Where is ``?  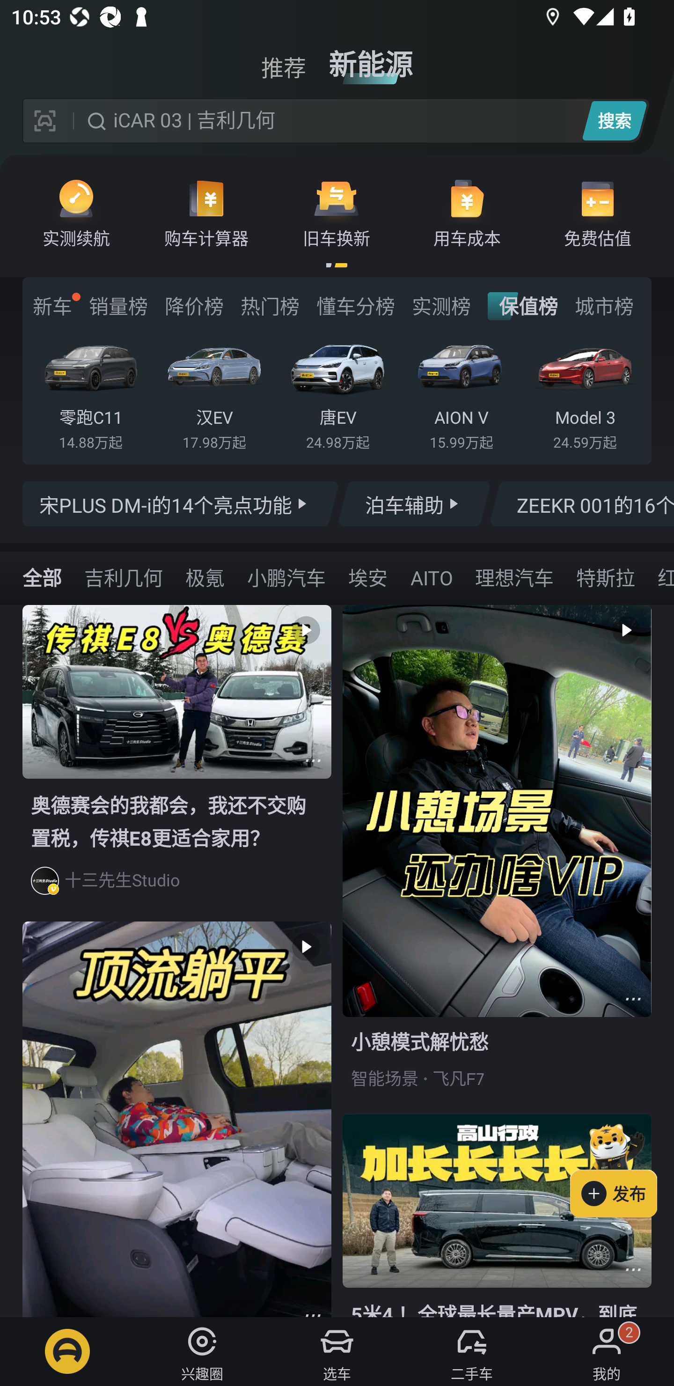
 is located at coordinates (633, 999).